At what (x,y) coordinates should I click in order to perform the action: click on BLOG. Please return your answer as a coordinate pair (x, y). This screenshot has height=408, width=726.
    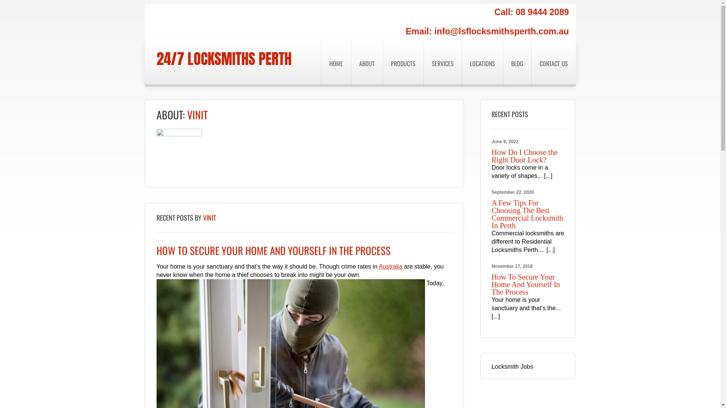
    Looking at the image, I should click on (517, 63).